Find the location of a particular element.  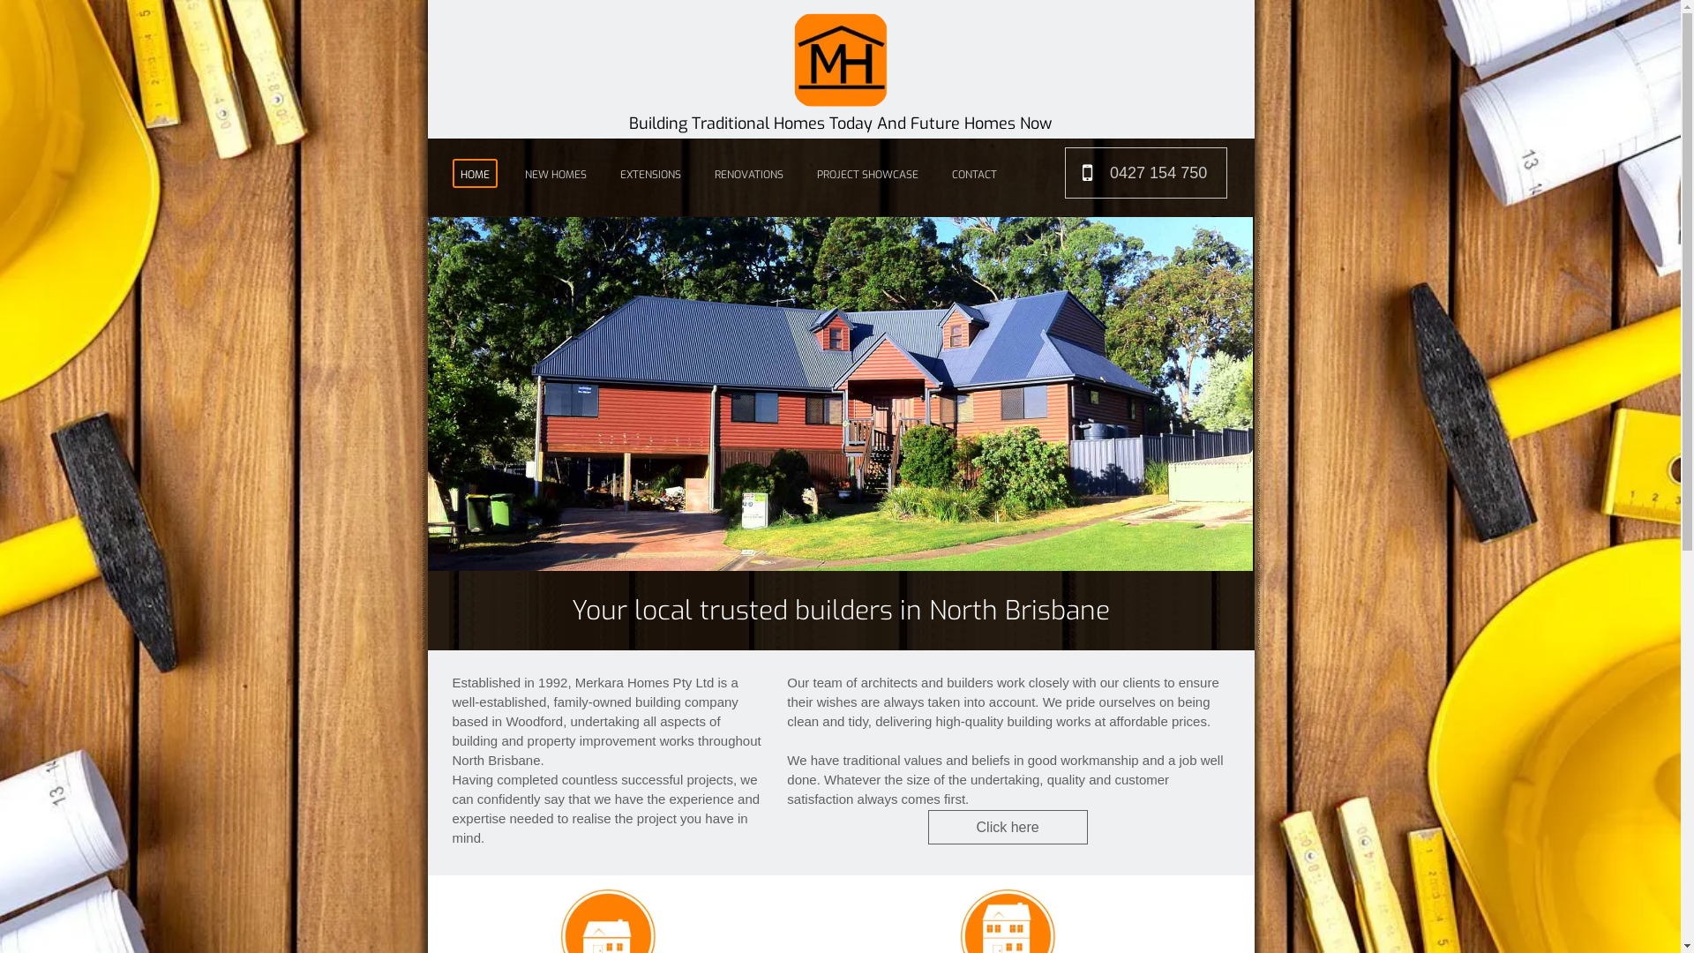

Click here is located at coordinates (1008, 828).